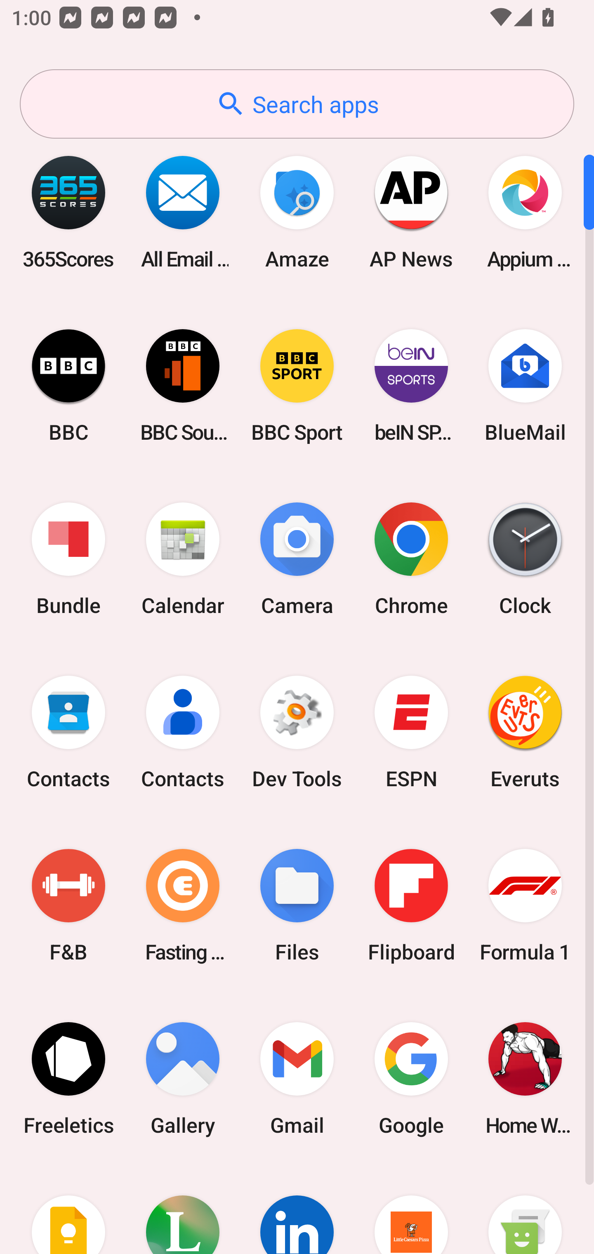 The width and height of the screenshot is (594, 1254). I want to click on Lifesum, so click(183, 1209).